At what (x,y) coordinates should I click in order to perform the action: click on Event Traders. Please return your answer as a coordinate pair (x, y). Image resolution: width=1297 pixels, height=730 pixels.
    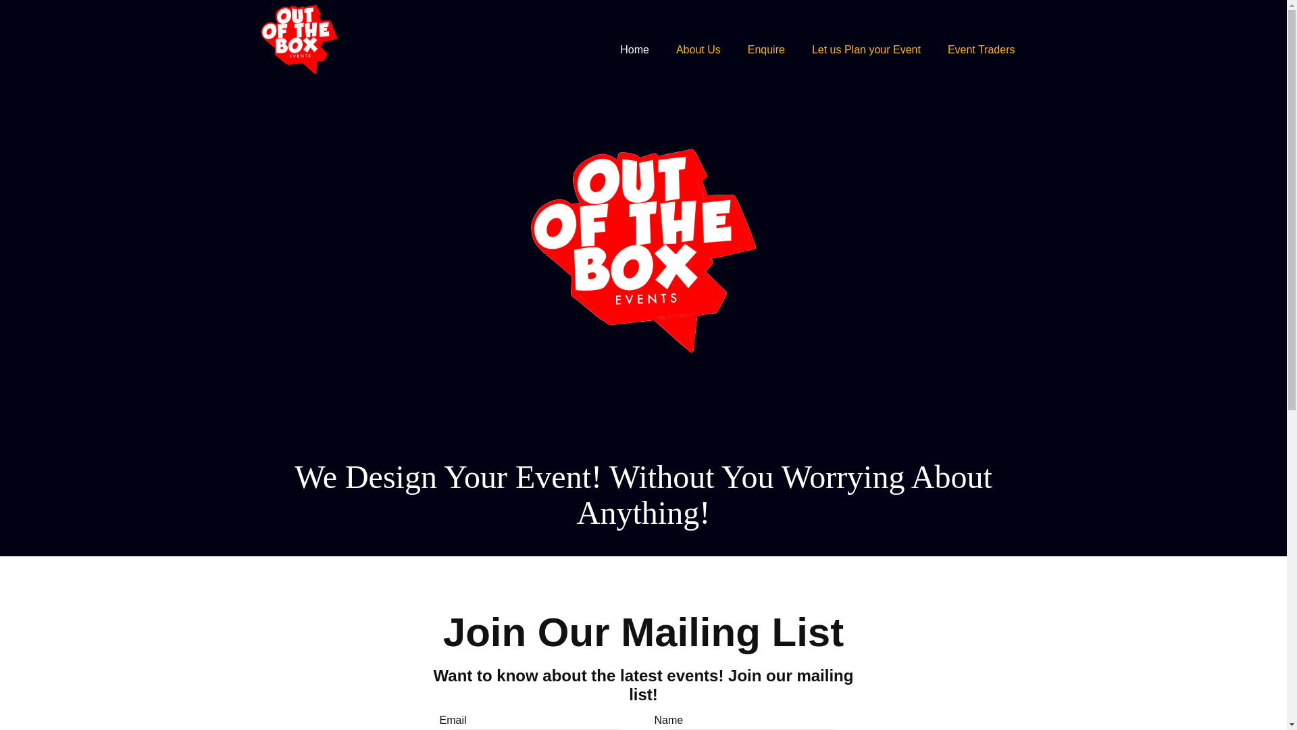
    Looking at the image, I should click on (981, 50).